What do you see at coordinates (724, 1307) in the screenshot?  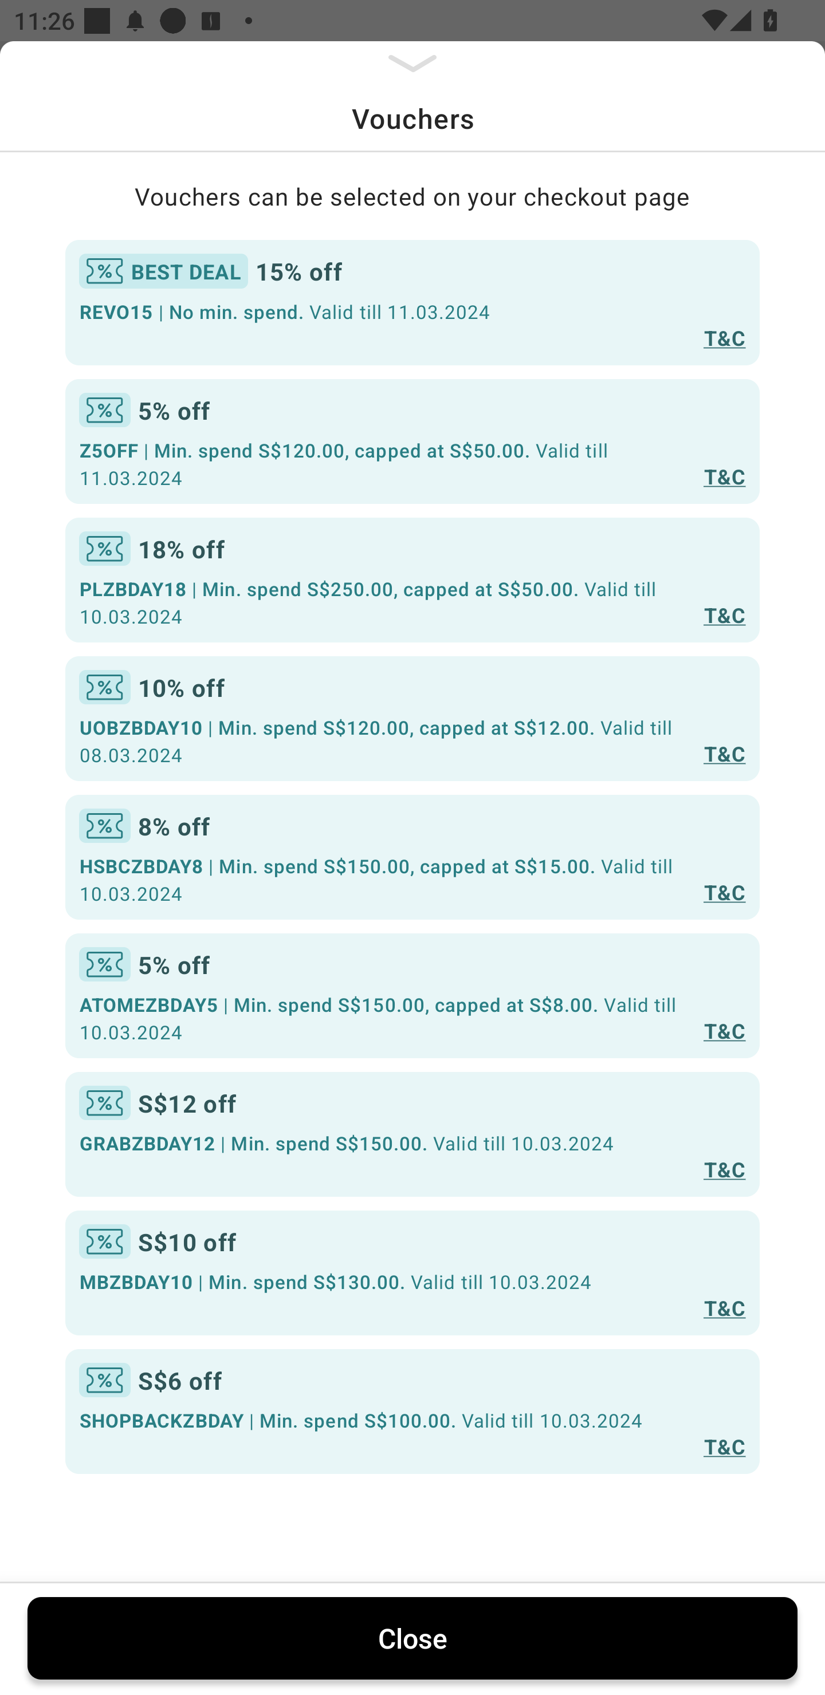 I see `T&C` at bounding box center [724, 1307].